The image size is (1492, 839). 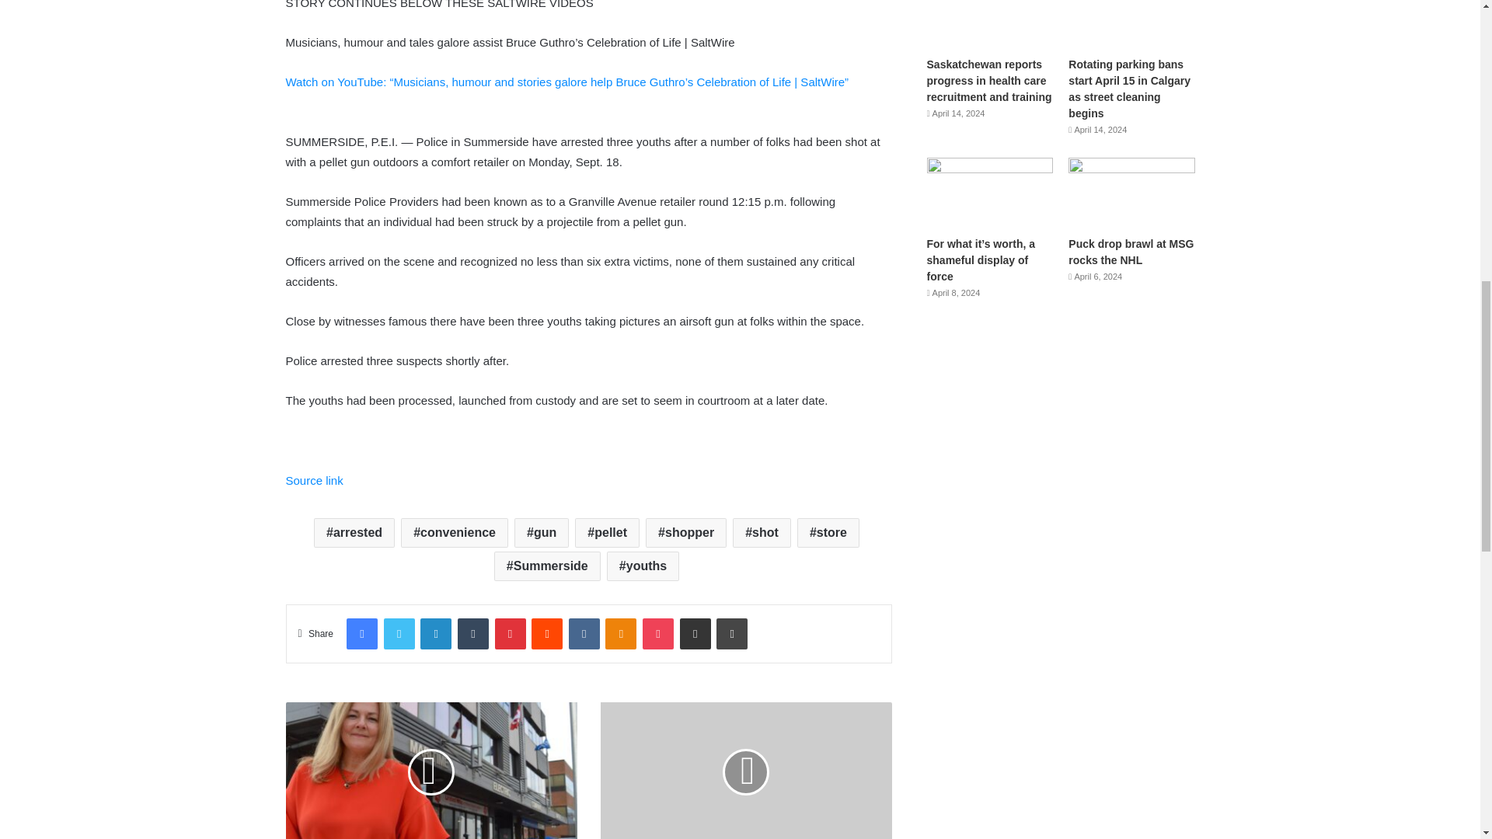 I want to click on convenience, so click(x=455, y=533).